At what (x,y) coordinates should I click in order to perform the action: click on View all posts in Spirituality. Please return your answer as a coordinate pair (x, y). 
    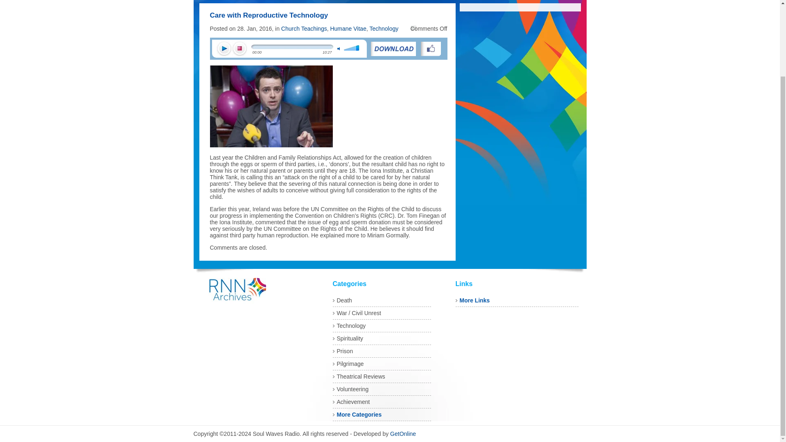
    Looking at the image, I should click on (350, 338).